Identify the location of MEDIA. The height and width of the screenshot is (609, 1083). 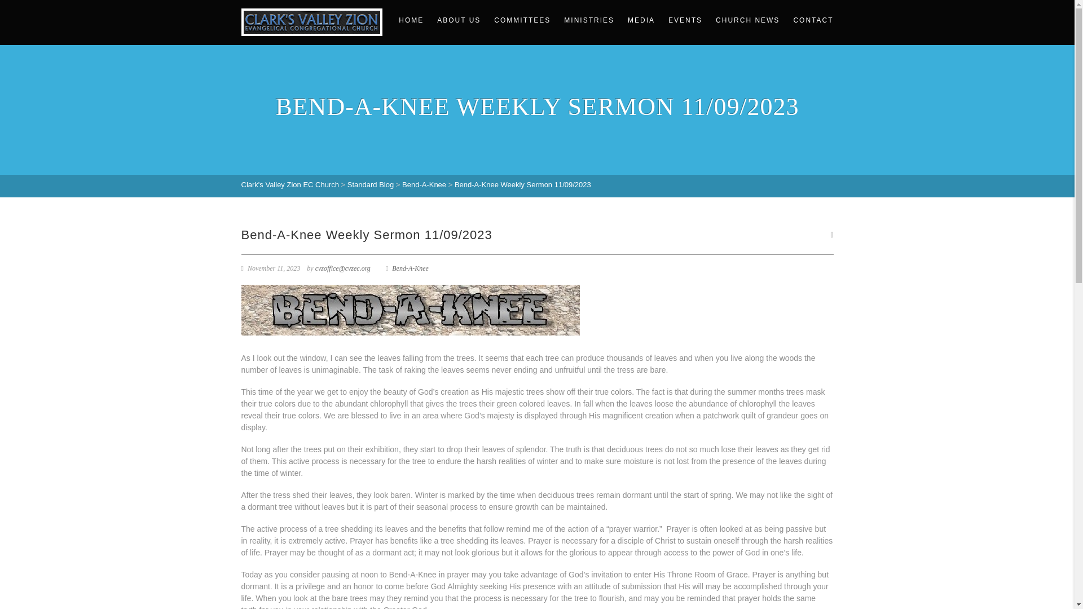
(641, 20).